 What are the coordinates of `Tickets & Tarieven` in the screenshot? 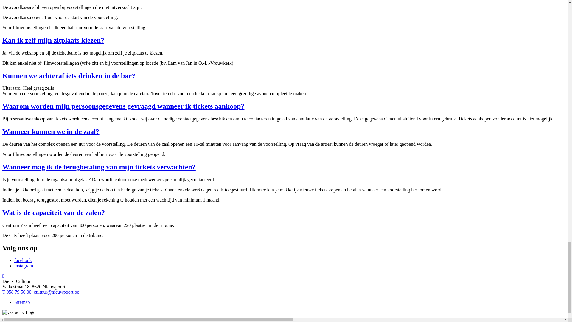 It's located at (56, 38).